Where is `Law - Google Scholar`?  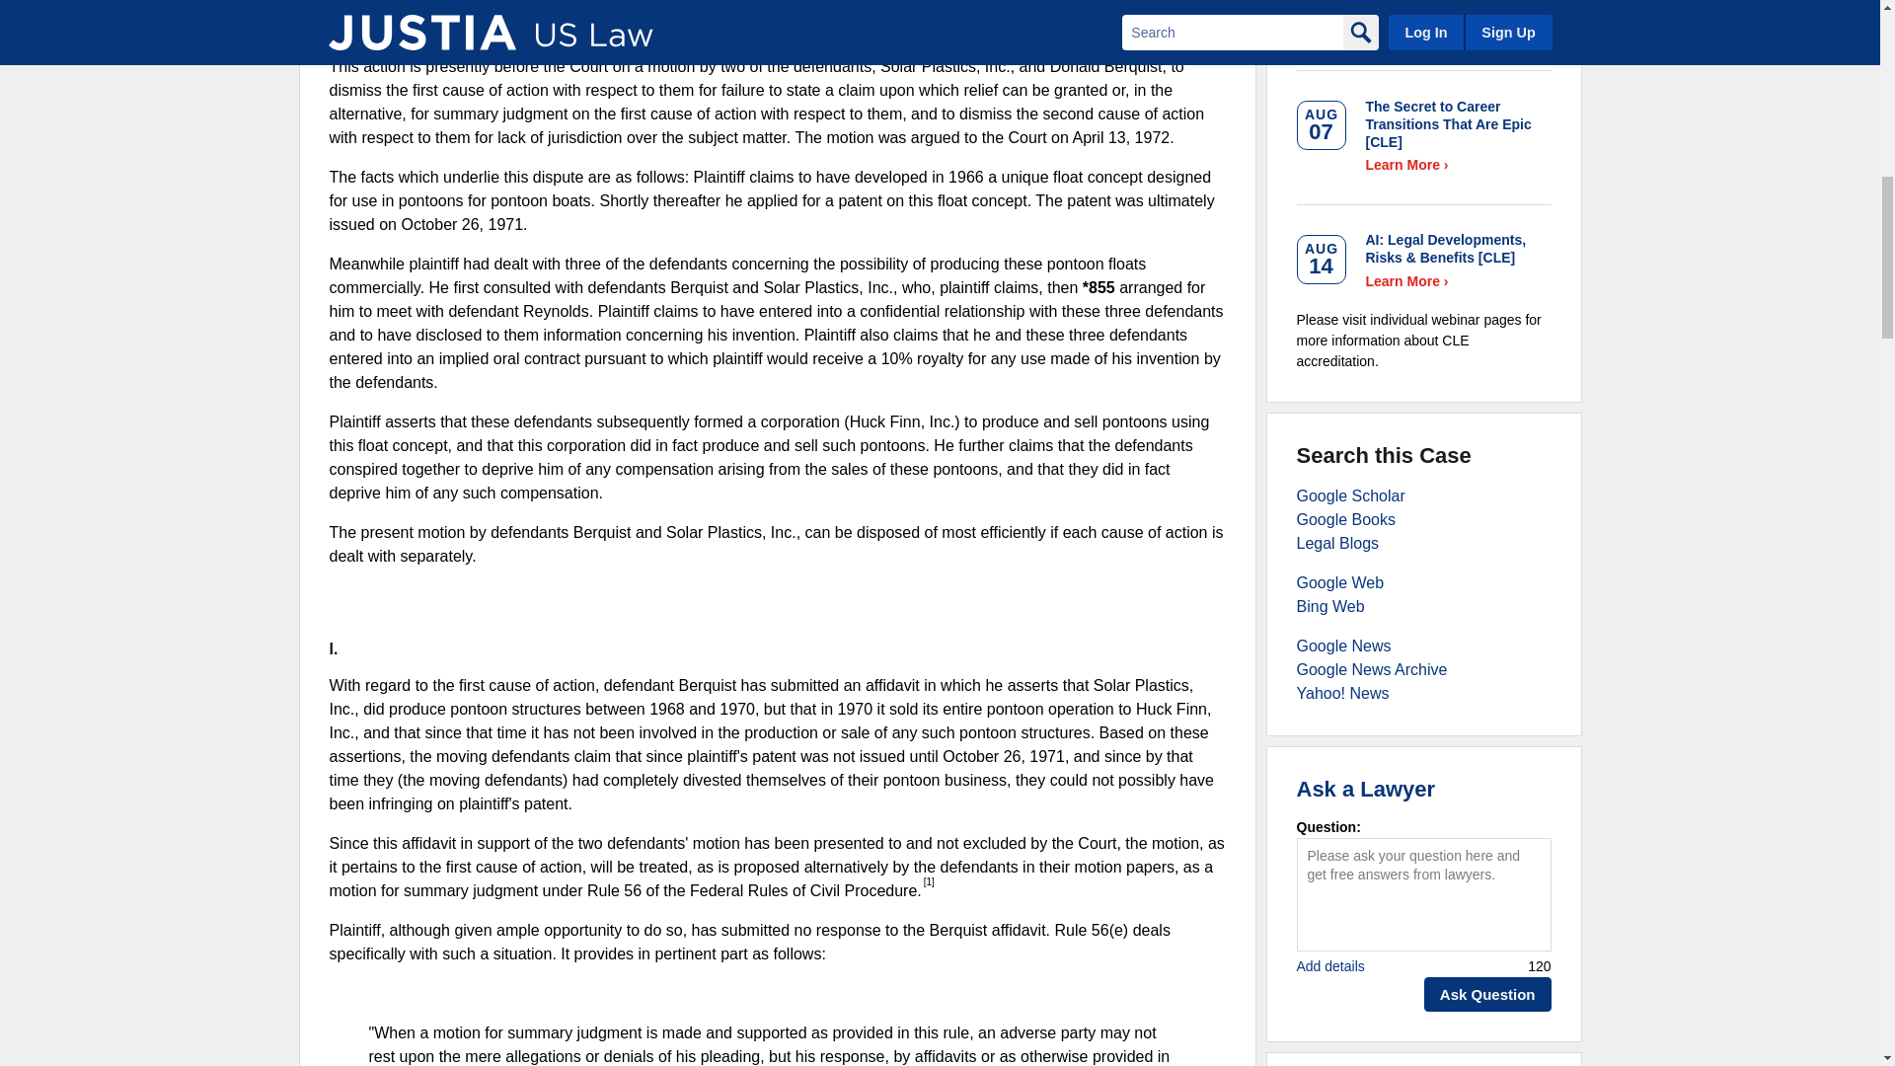 Law - Google Scholar is located at coordinates (1350, 495).